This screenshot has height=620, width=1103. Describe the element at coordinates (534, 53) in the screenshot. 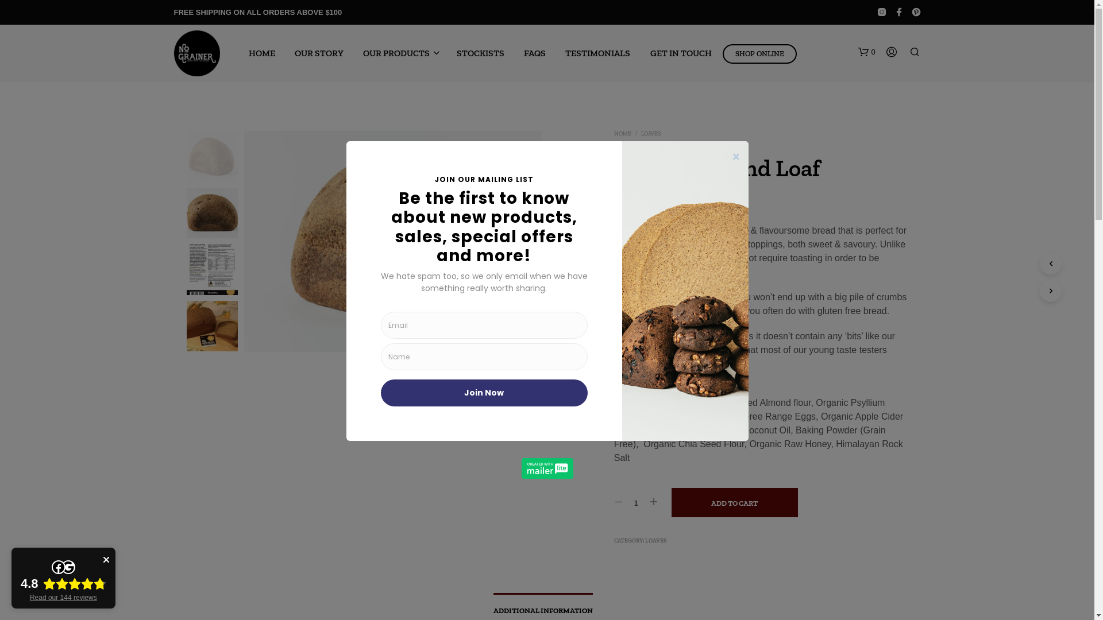

I see `FAQS` at that location.